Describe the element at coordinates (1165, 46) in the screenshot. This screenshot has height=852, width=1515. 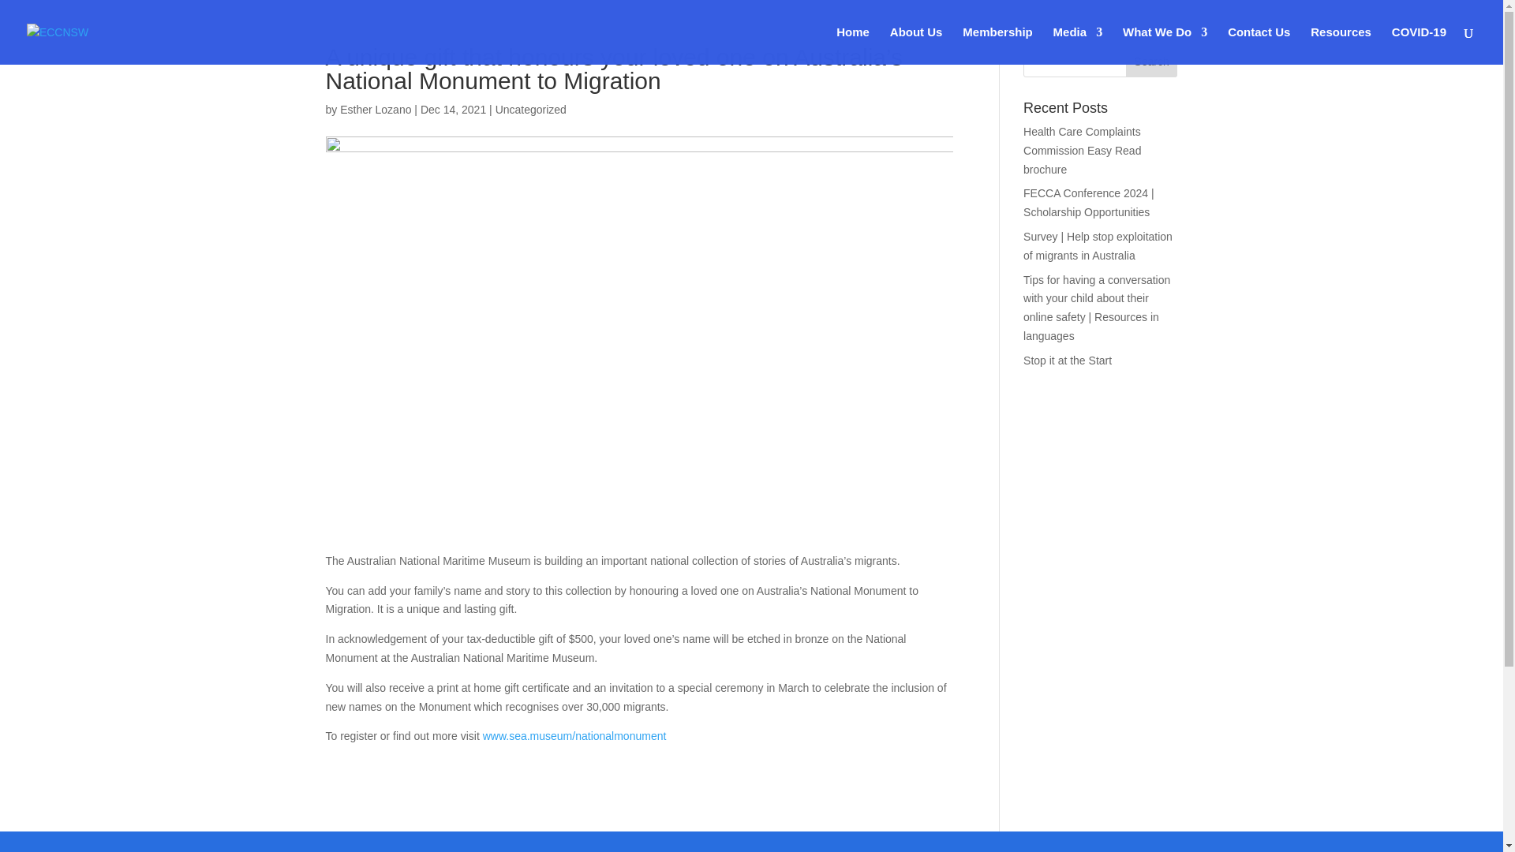
I see `What We Do` at that location.